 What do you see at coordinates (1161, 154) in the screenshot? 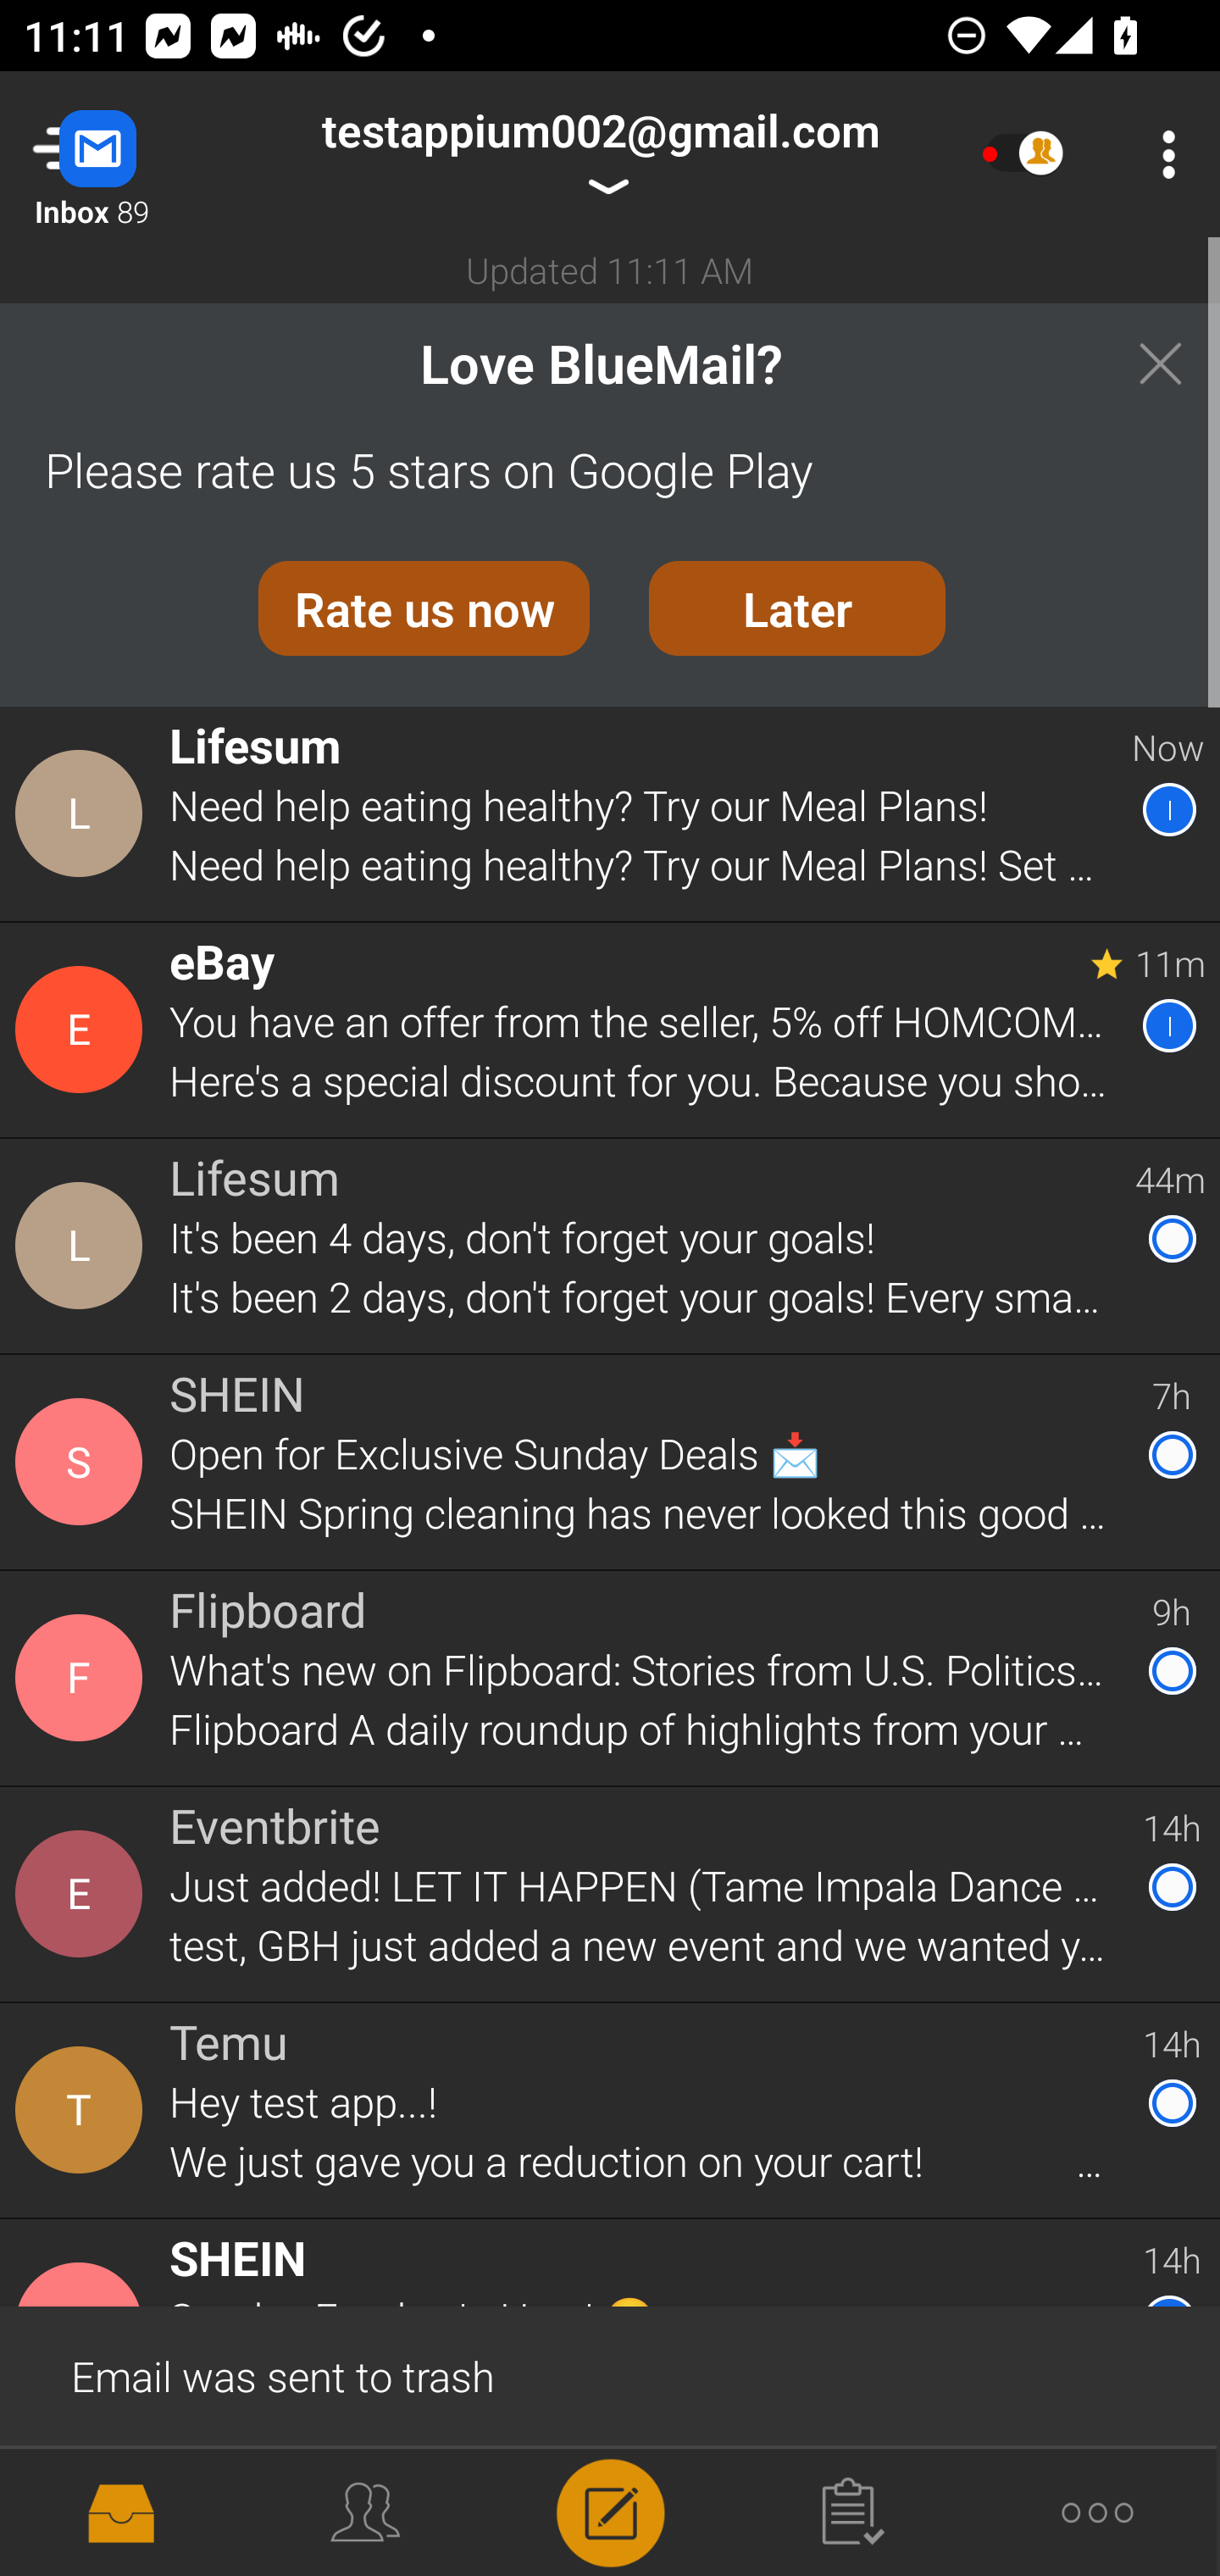
I see `More Options` at bounding box center [1161, 154].